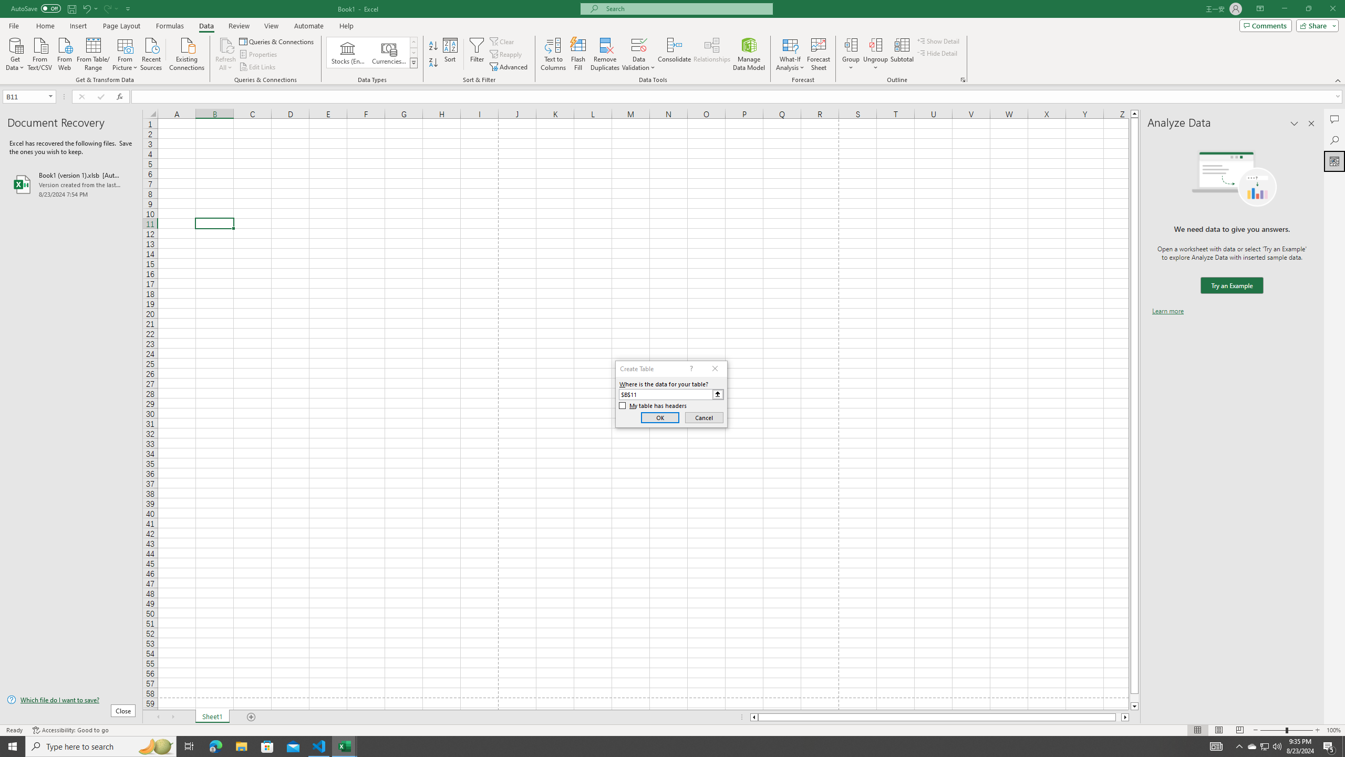 This screenshot has width=1345, height=757. What do you see at coordinates (819, 54) in the screenshot?
I see `Forecast Sheet` at bounding box center [819, 54].